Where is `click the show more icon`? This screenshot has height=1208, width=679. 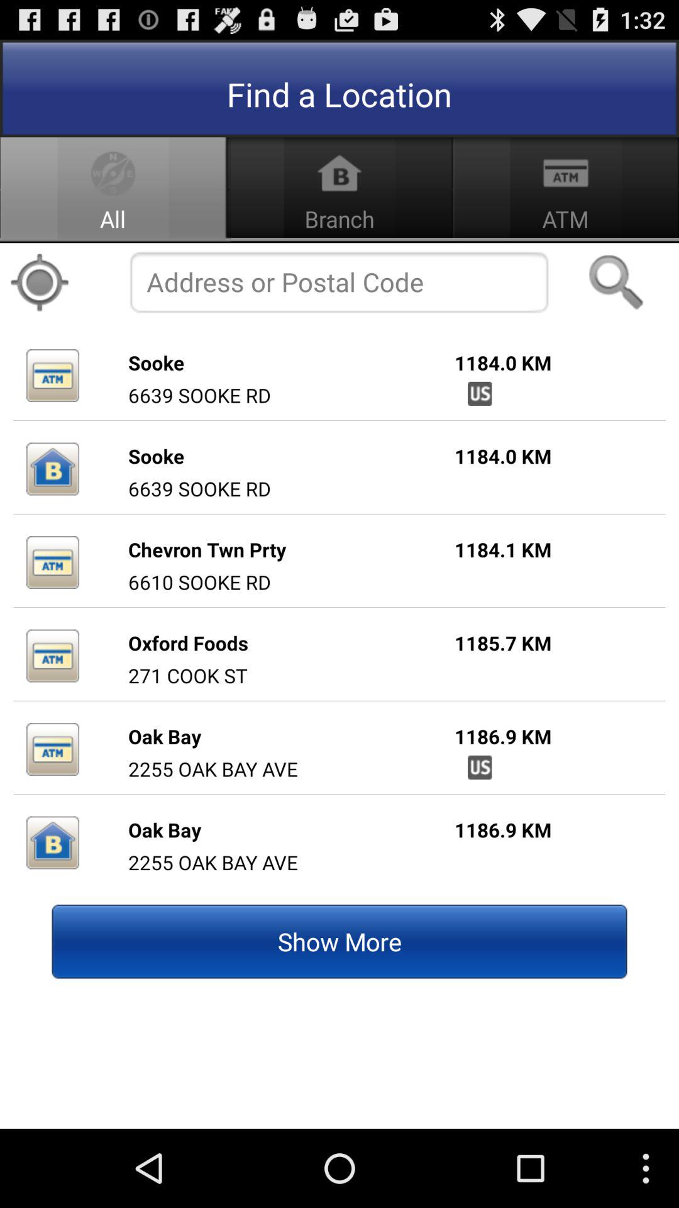 click the show more icon is located at coordinates (339, 941).